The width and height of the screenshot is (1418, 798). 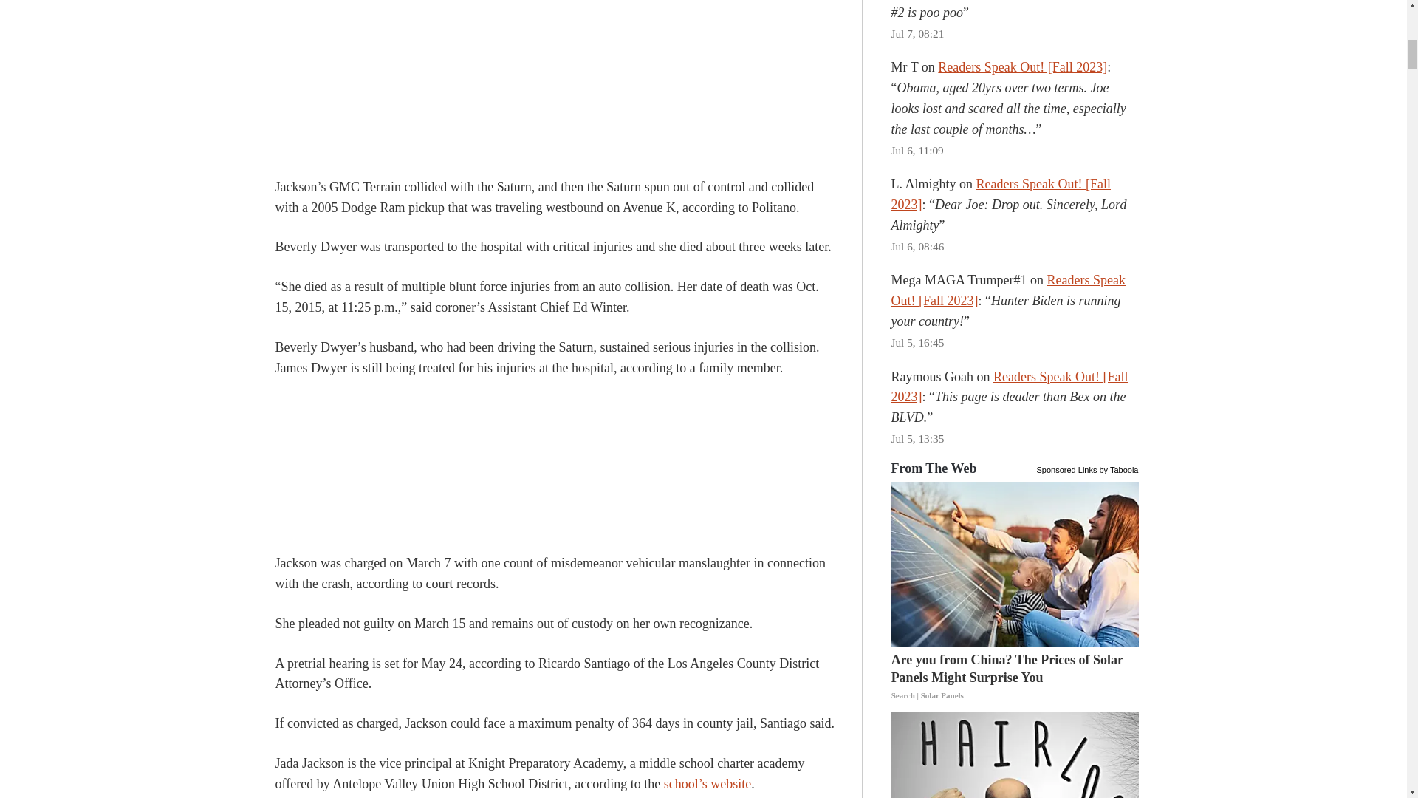 I want to click on Advertisement, so click(x=555, y=468).